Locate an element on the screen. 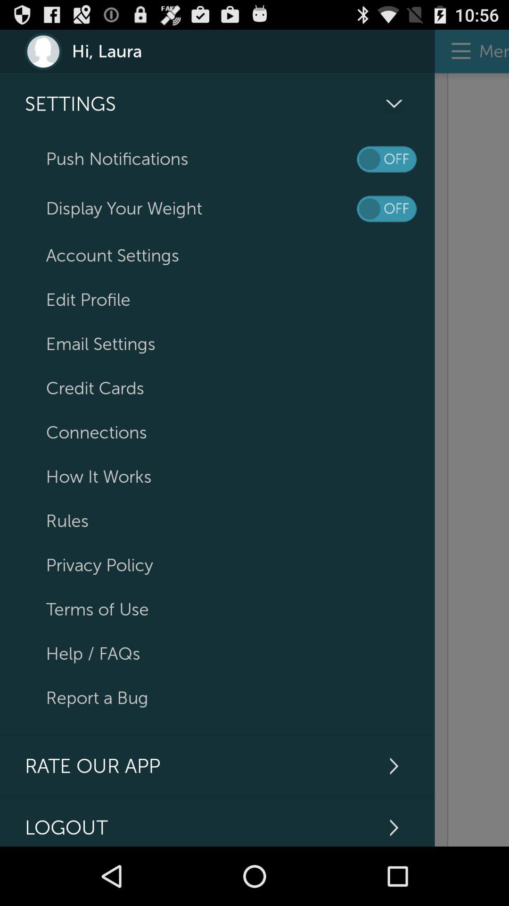 This screenshot has height=906, width=509. go to home page is located at coordinates (472, 460).